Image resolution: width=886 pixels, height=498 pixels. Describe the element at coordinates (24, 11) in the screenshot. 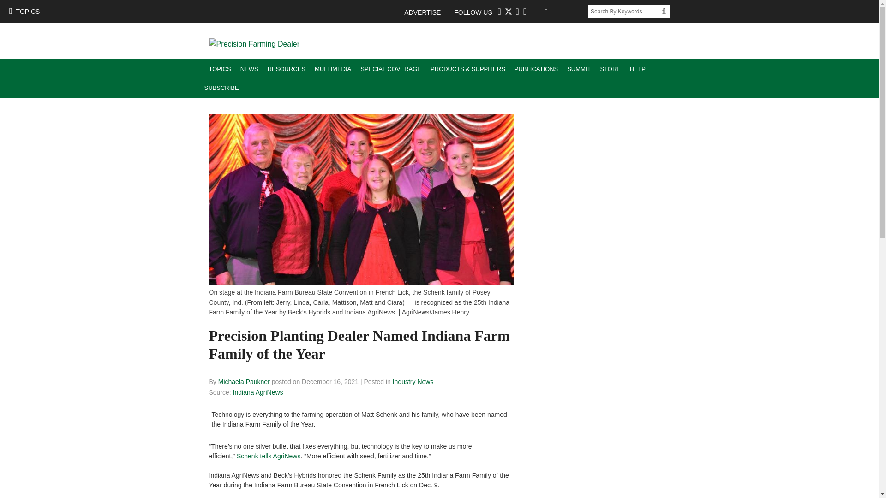

I see `TOPICS` at that location.